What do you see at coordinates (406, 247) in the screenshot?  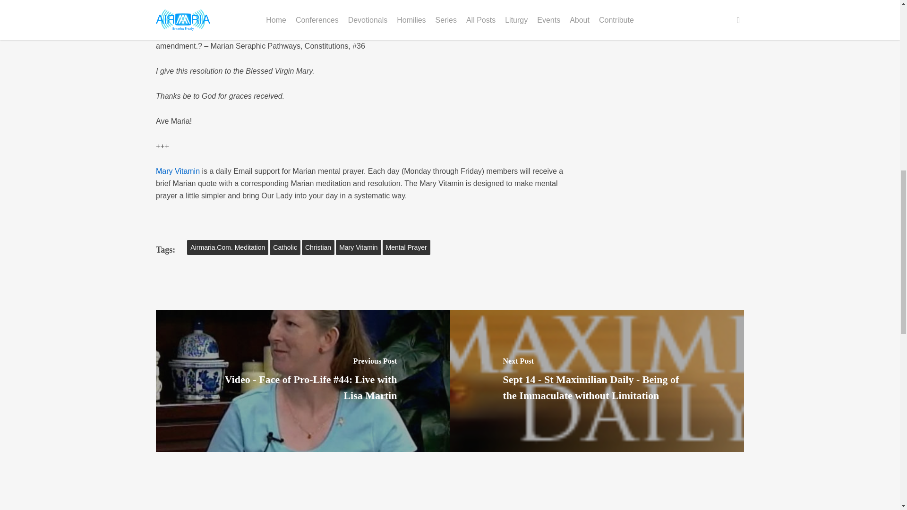 I see `Mental Prayer` at bounding box center [406, 247].